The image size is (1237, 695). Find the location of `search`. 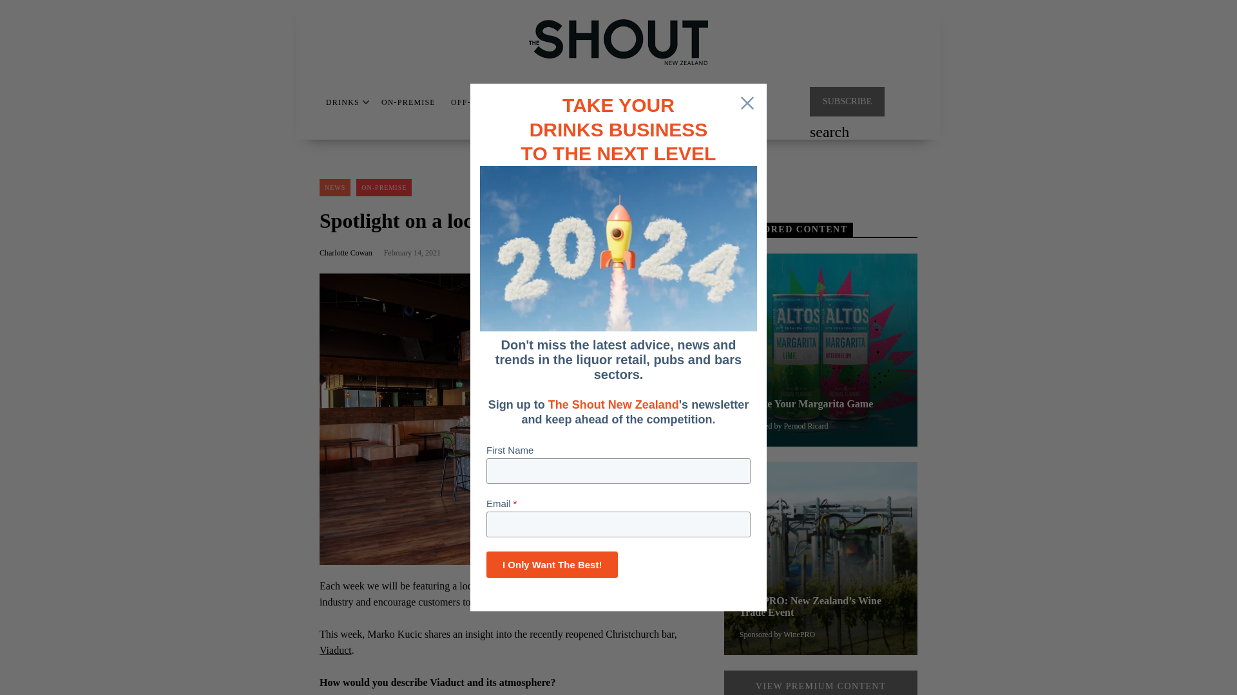

search is located at coordinates (829, 133).